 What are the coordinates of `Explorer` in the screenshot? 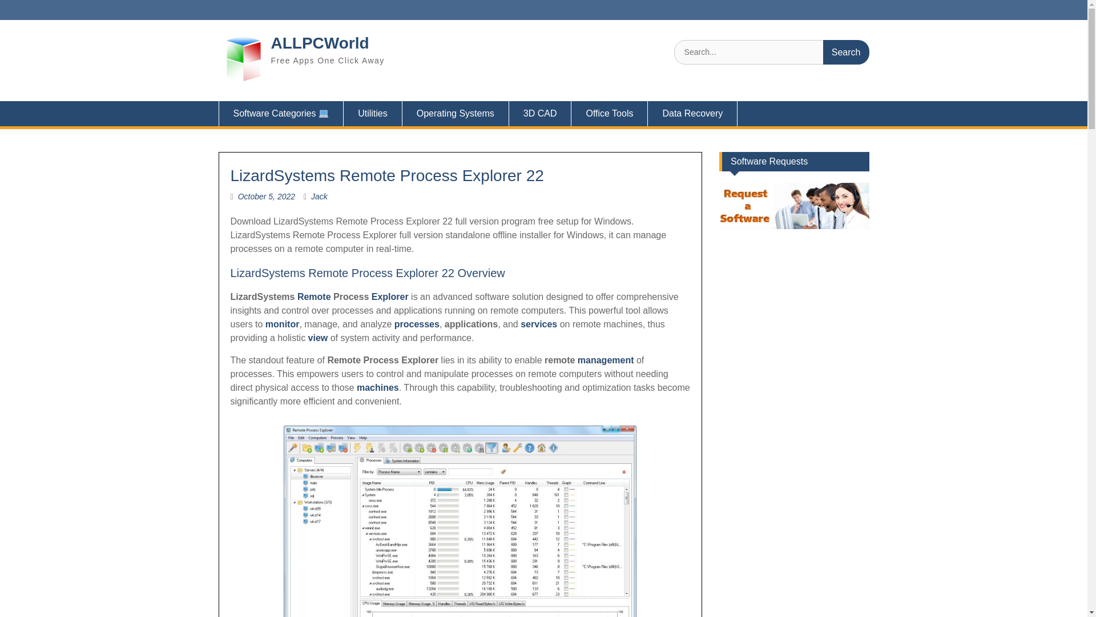 It's located at (390, 297).